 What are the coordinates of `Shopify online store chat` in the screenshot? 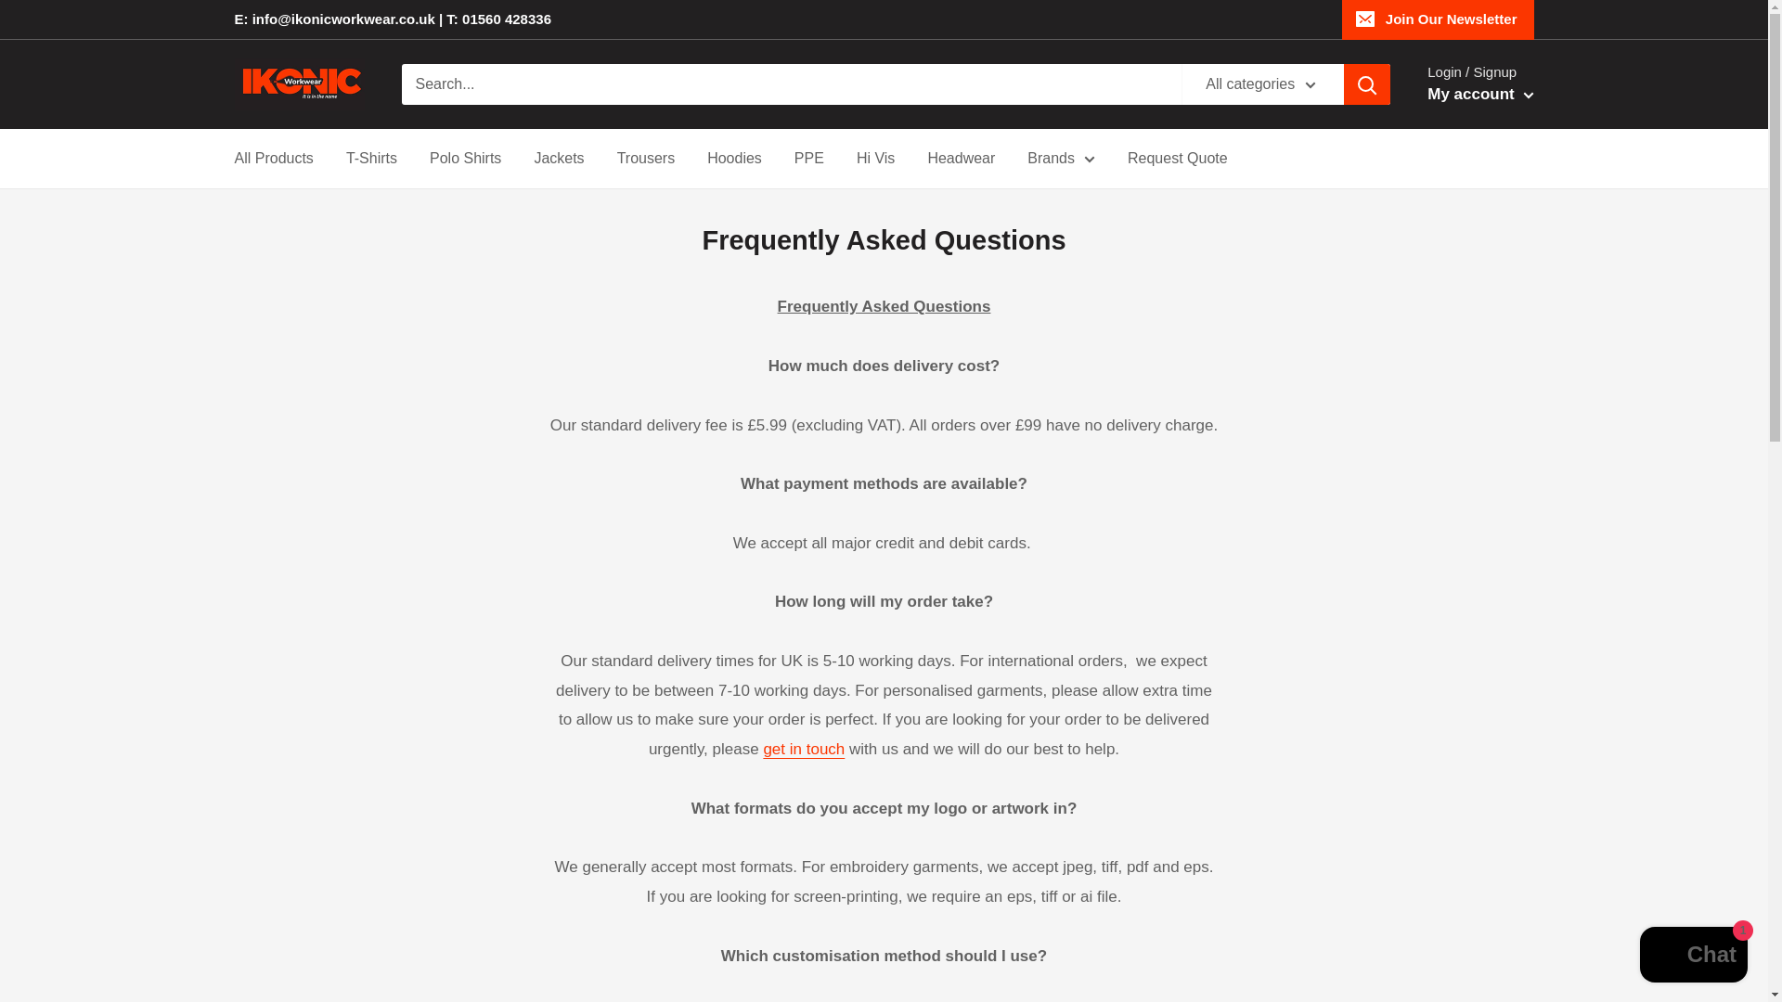 It's located at (1693, 957).